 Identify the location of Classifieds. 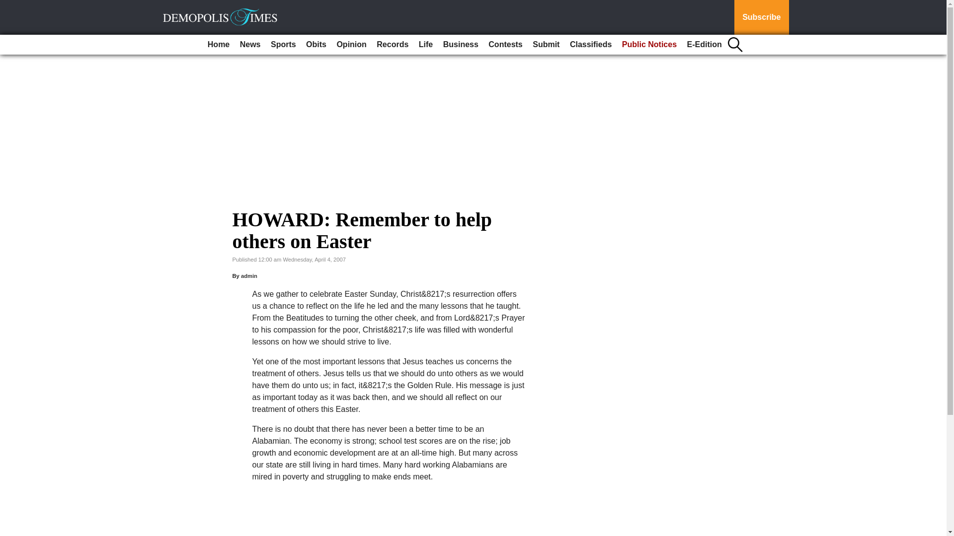
(590, 45).